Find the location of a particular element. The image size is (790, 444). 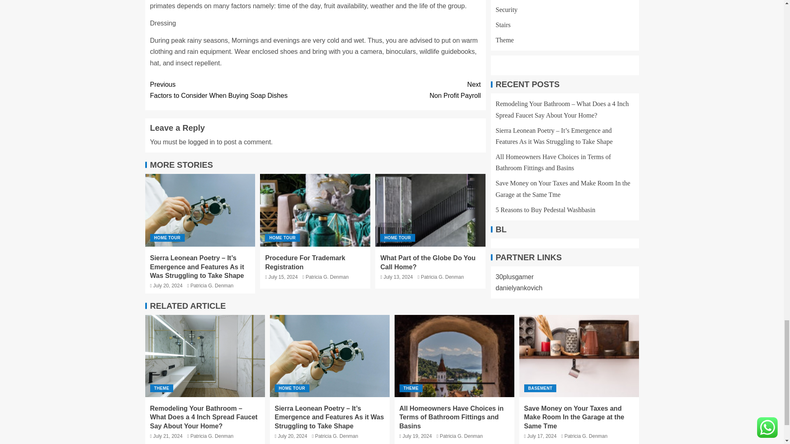

logged in is located at coordinates (212, 285).